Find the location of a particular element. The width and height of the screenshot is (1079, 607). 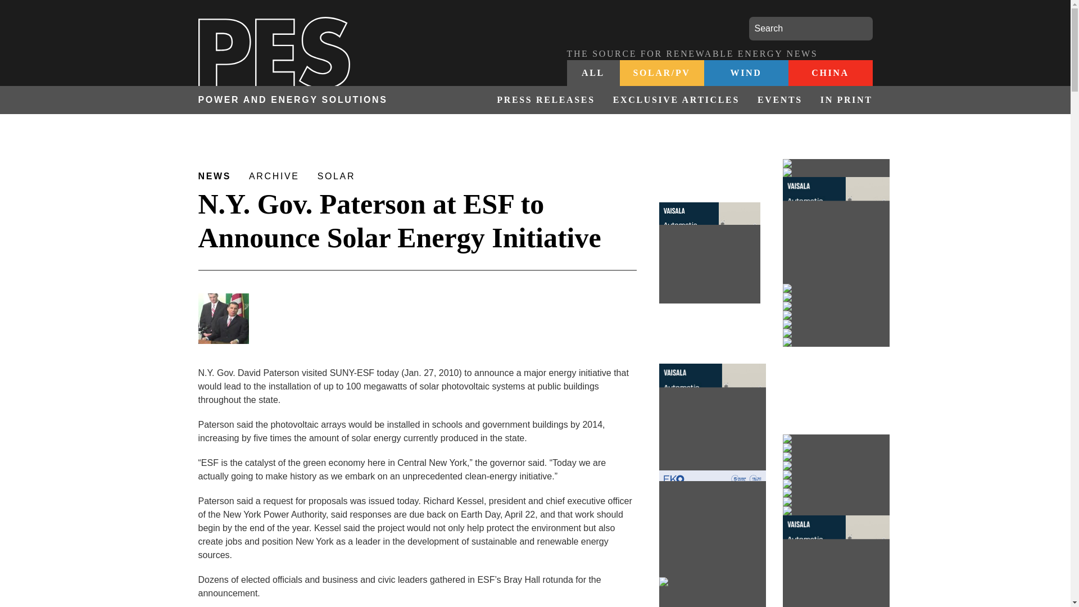

ALL is located at coordinates (593, 73).